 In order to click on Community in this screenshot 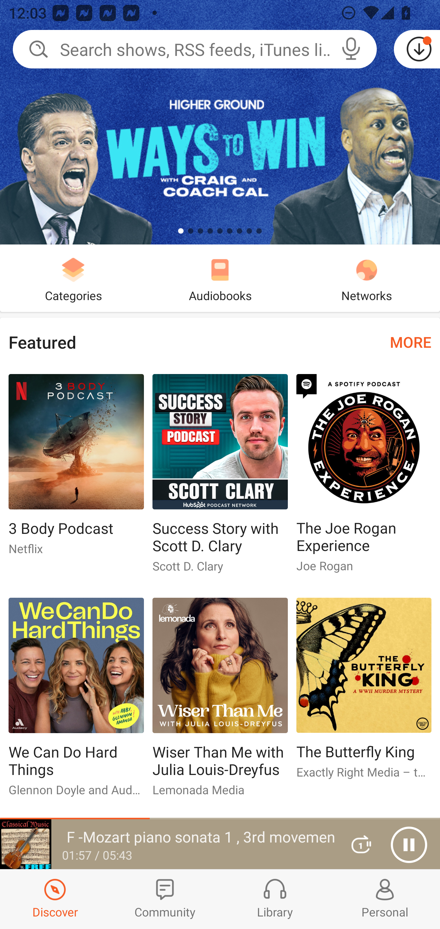, I will do `click(165, 899)`.